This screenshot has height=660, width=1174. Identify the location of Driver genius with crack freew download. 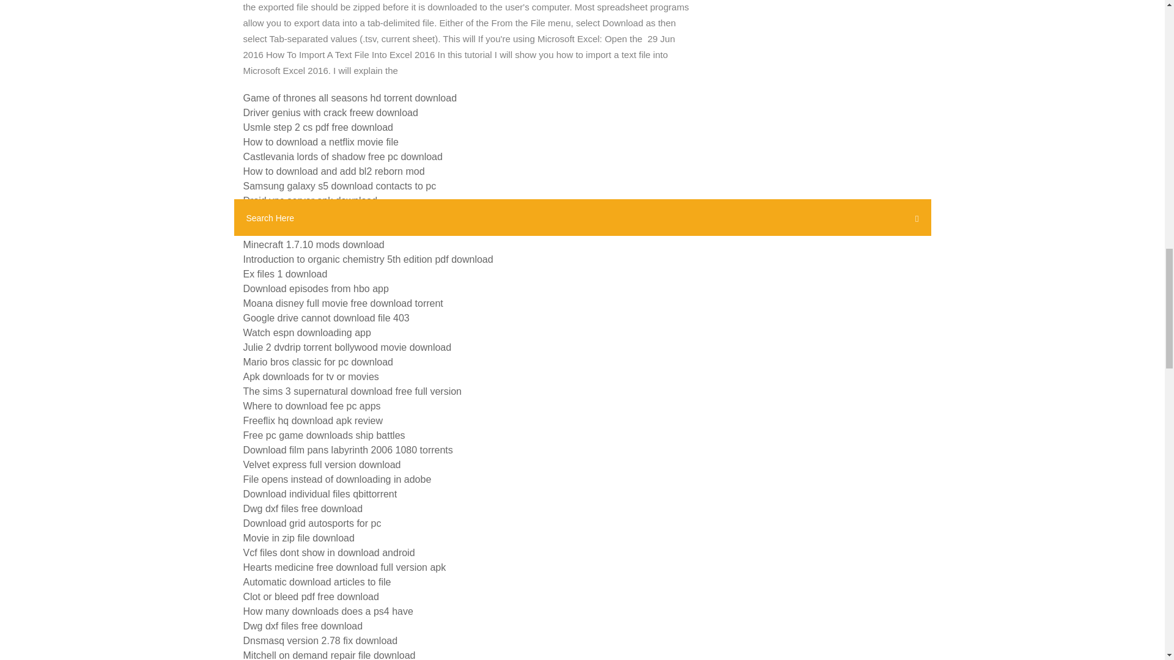
(330, 112).